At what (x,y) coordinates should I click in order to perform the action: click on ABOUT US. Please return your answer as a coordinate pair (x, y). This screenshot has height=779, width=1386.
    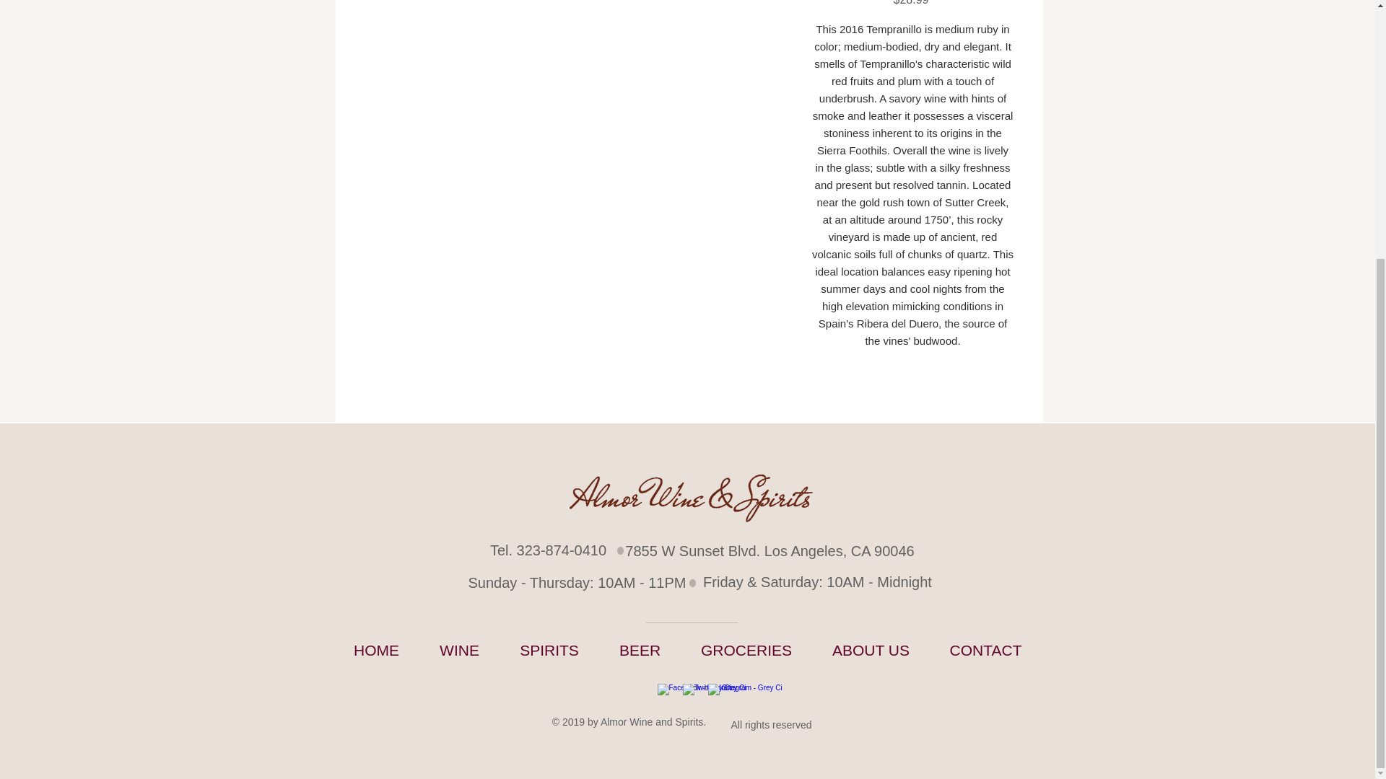
    Looking at the image, I should click on (871, 650).